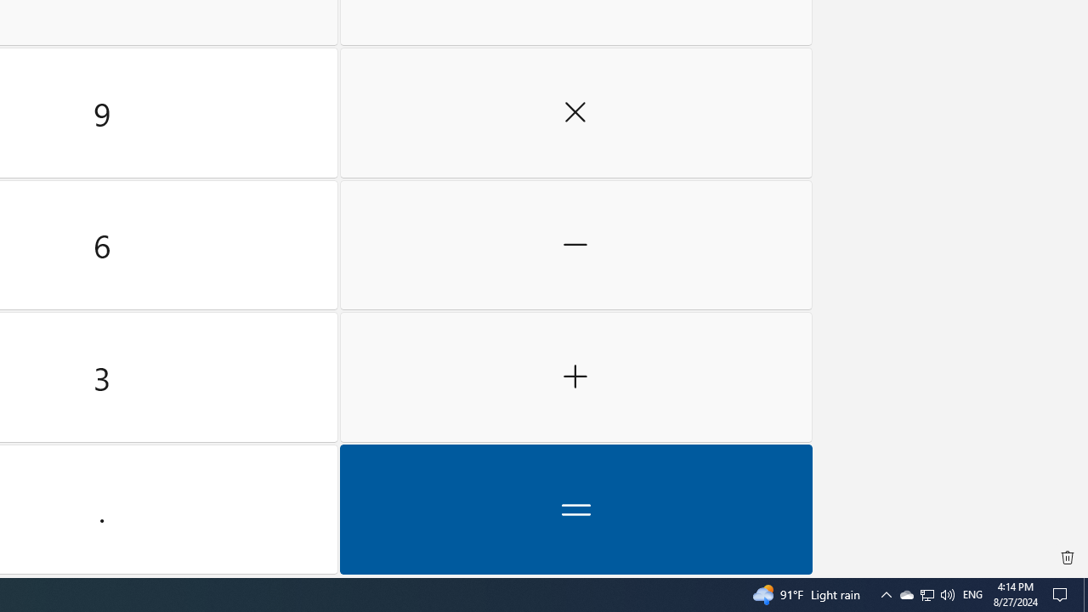 The height and width of the screenshot is (612, 1088). What do you see at coordinates (576, 245) in the screenshot?
I see `Multiply by` at bounding box center [576, 245].